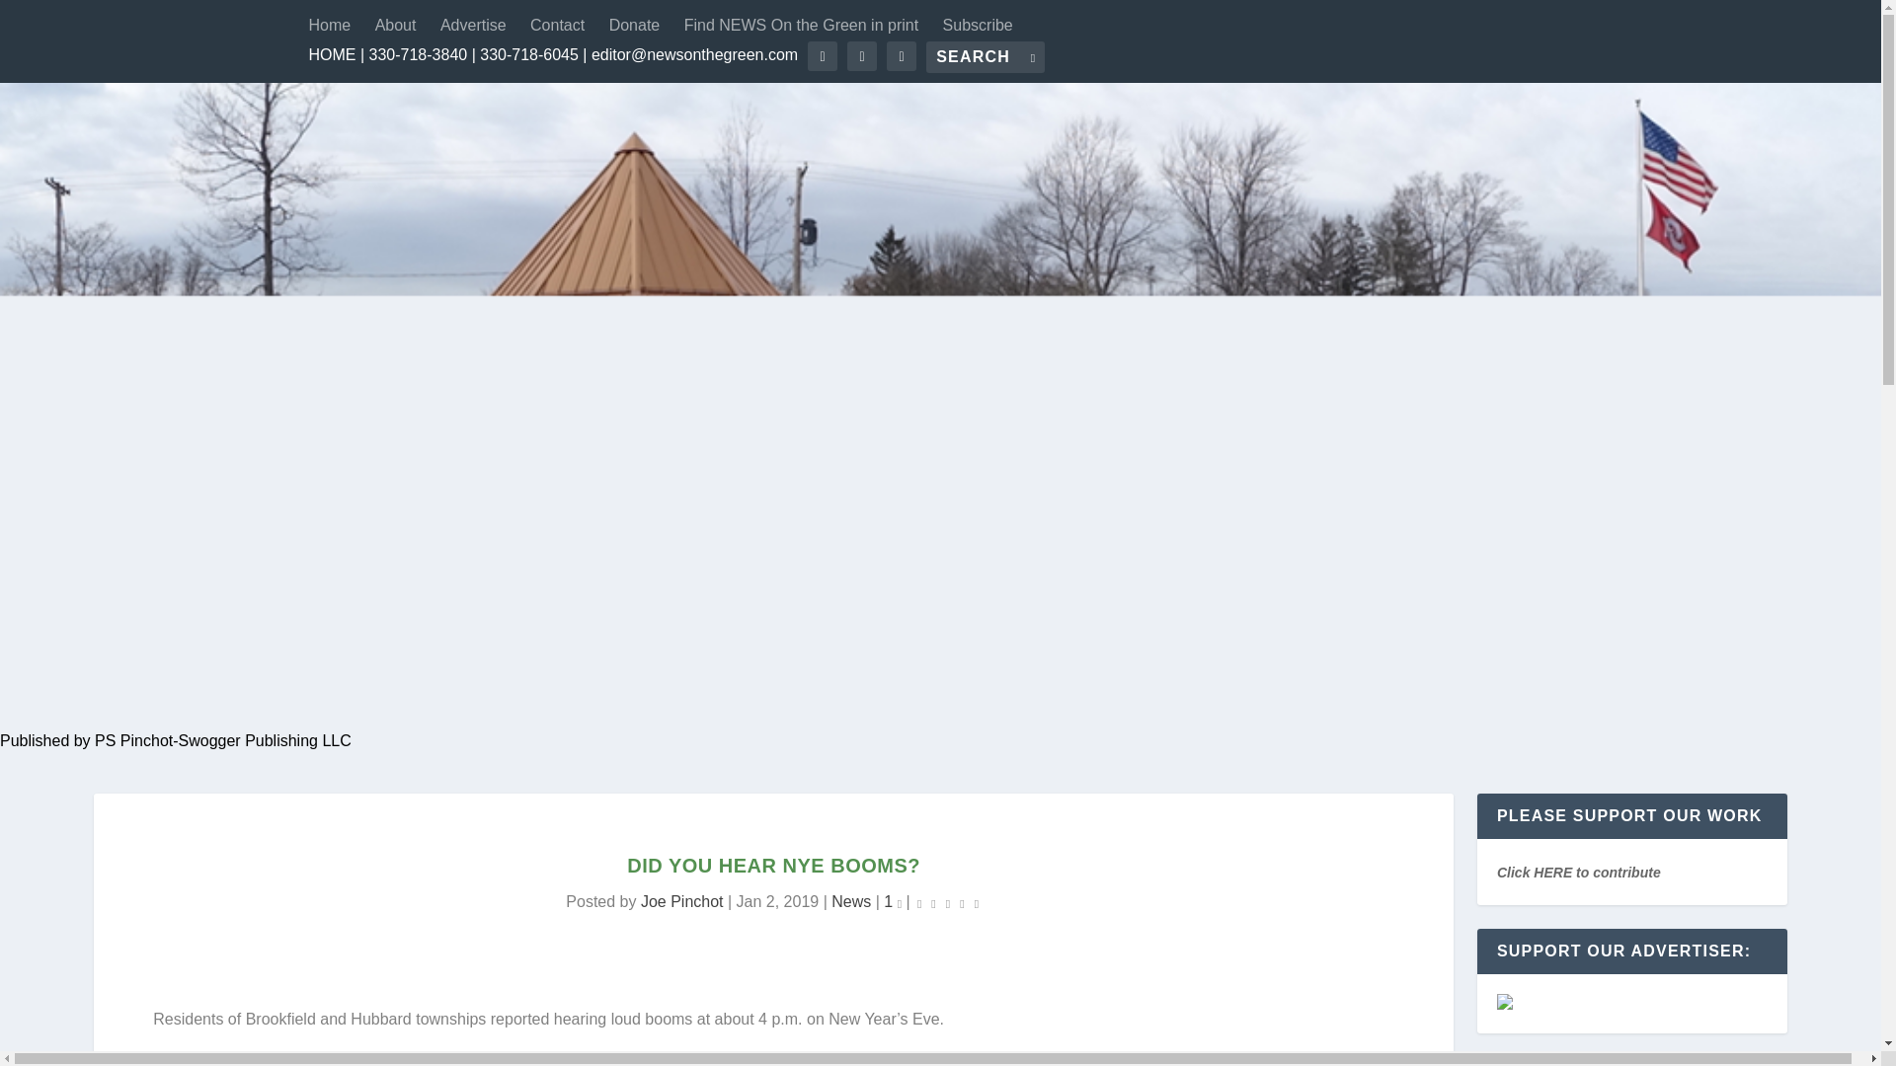 The image size is (1896, 1066). Describe the element at coordinates (681, 902) in the screenshot. I see `Posts by Joe Pinchot` at that location.